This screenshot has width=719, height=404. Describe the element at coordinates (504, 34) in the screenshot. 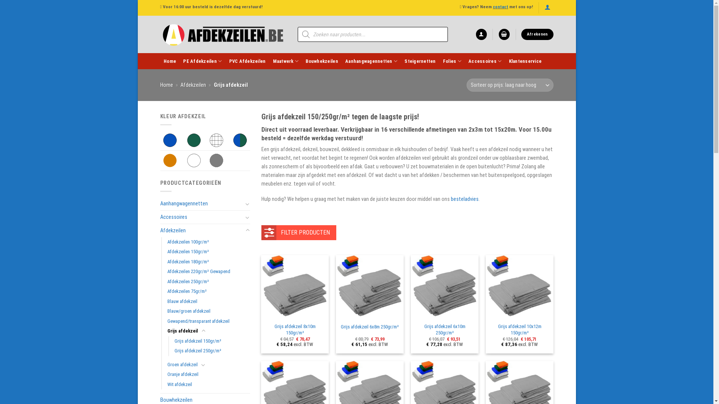

I see `Winkelwagen` at that location.